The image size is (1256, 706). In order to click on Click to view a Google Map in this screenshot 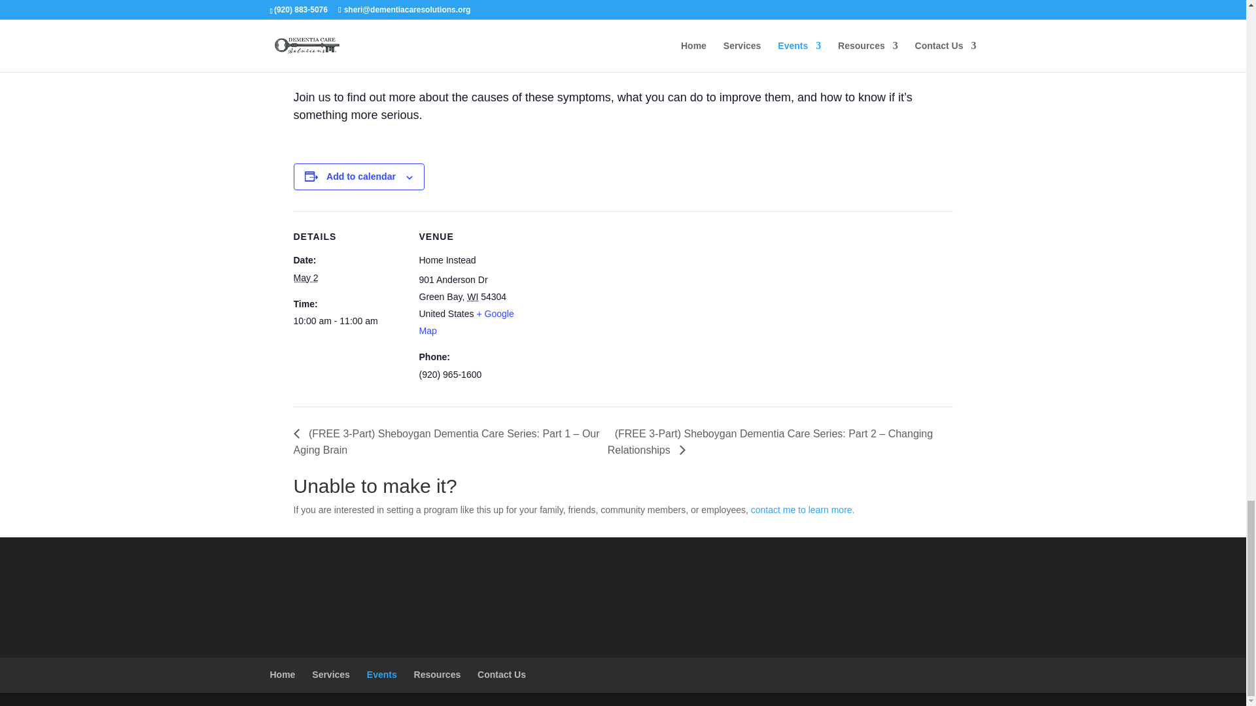, I will do `click(466, 322)`.